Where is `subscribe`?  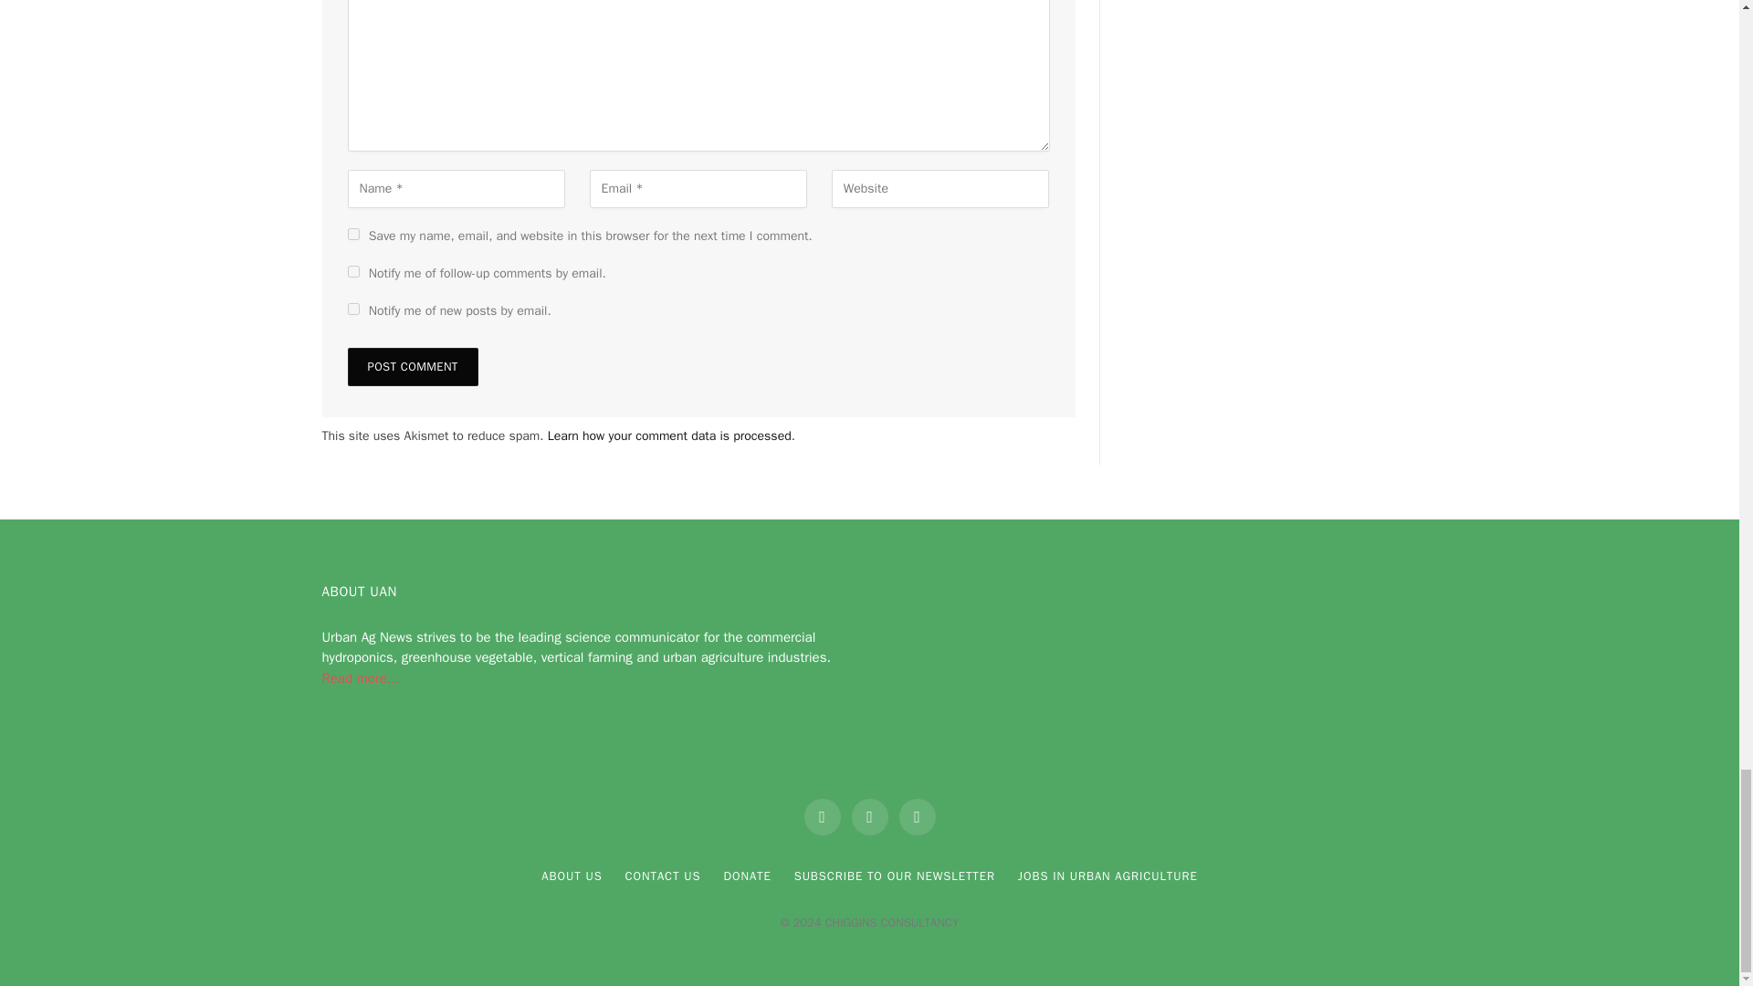
subscribe is located at coordinates (352, 309).